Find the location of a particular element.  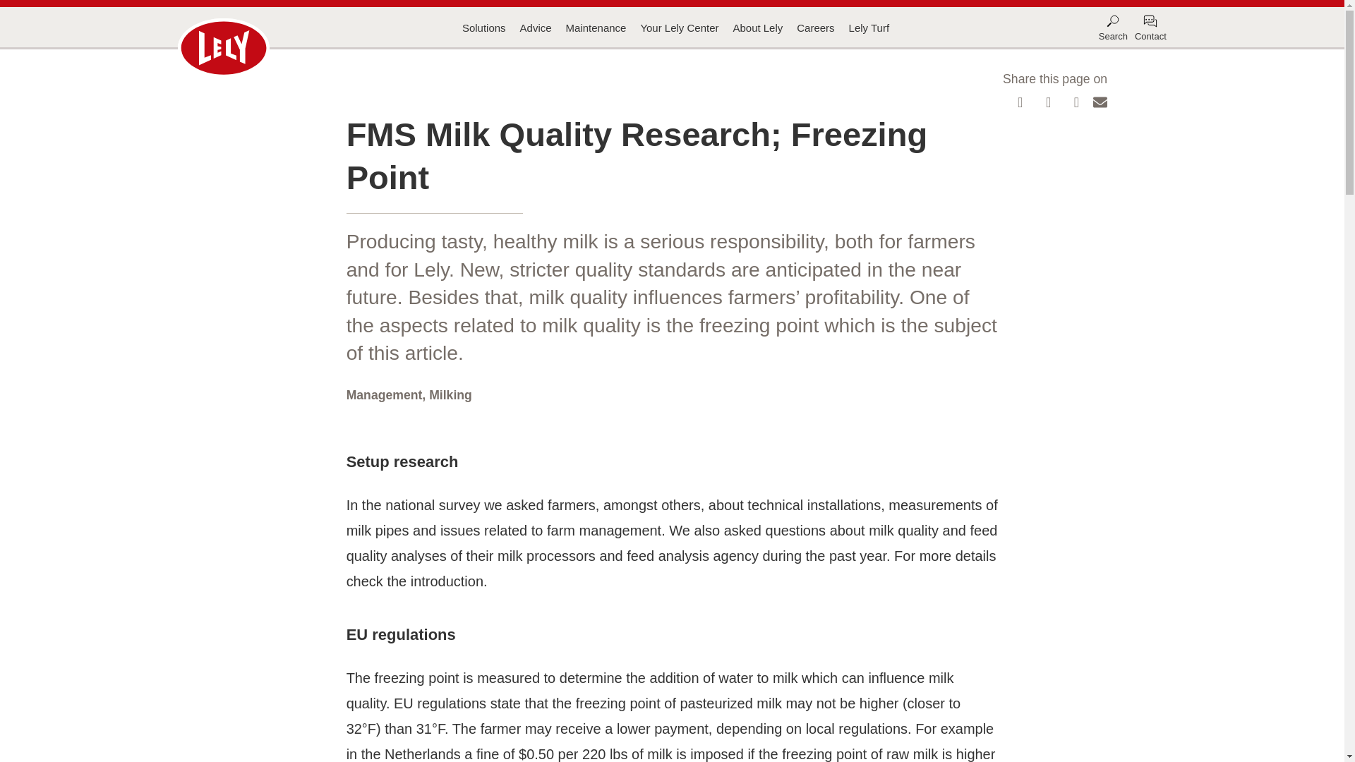

Contact is located at coordinates (1150, 28).